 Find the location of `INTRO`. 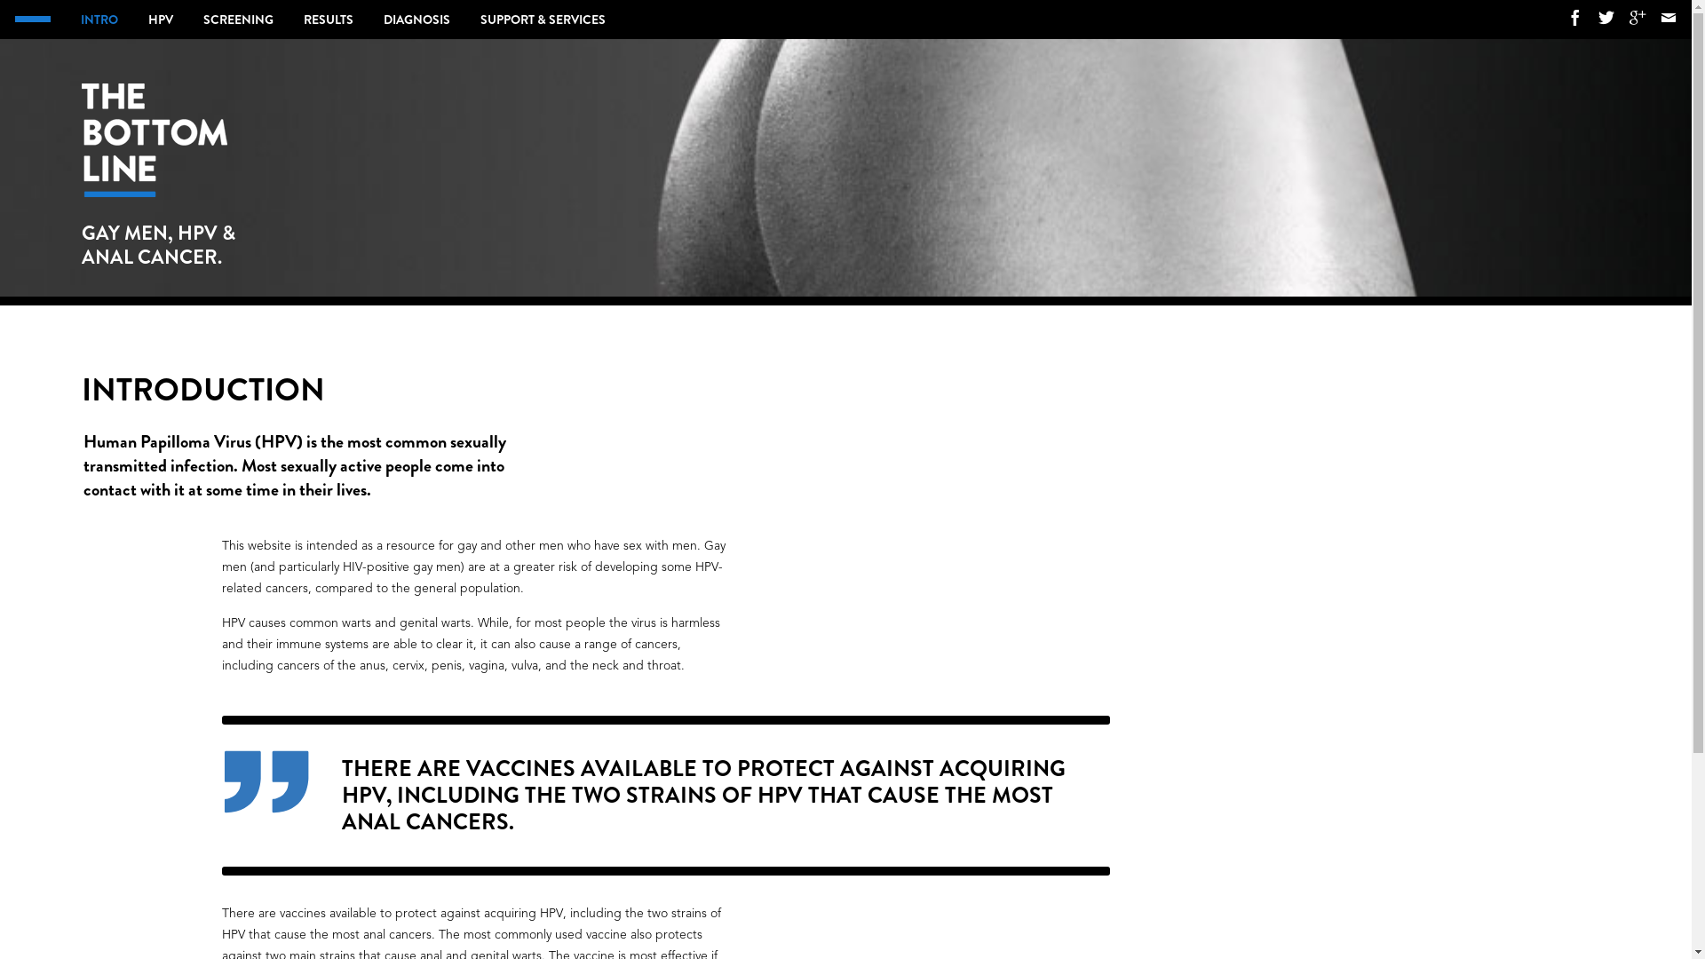

INTRO is located at coordinates (99, 20).